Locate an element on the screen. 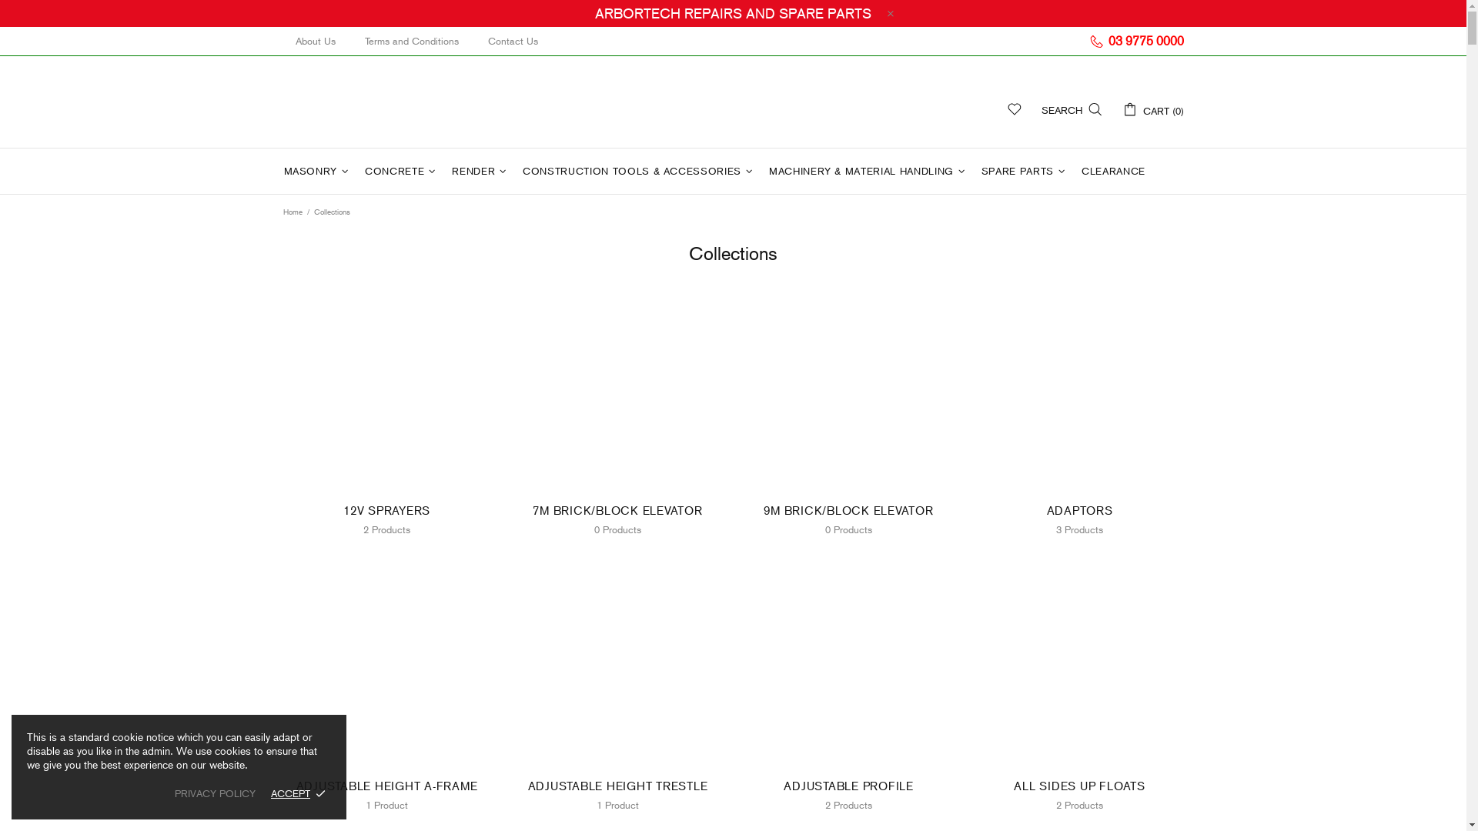  2 Products is located at coordinates (387, 527).